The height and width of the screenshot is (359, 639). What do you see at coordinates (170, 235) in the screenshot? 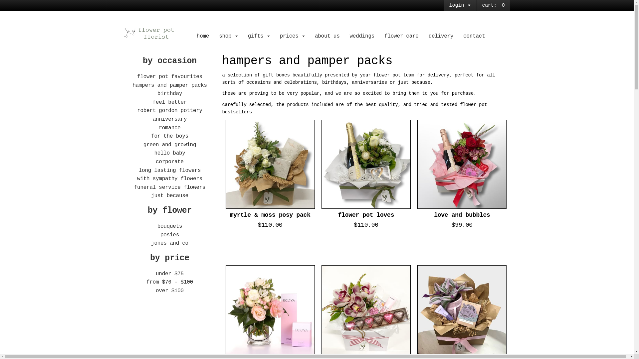
I see `posies` at bounding box center [170, 235].